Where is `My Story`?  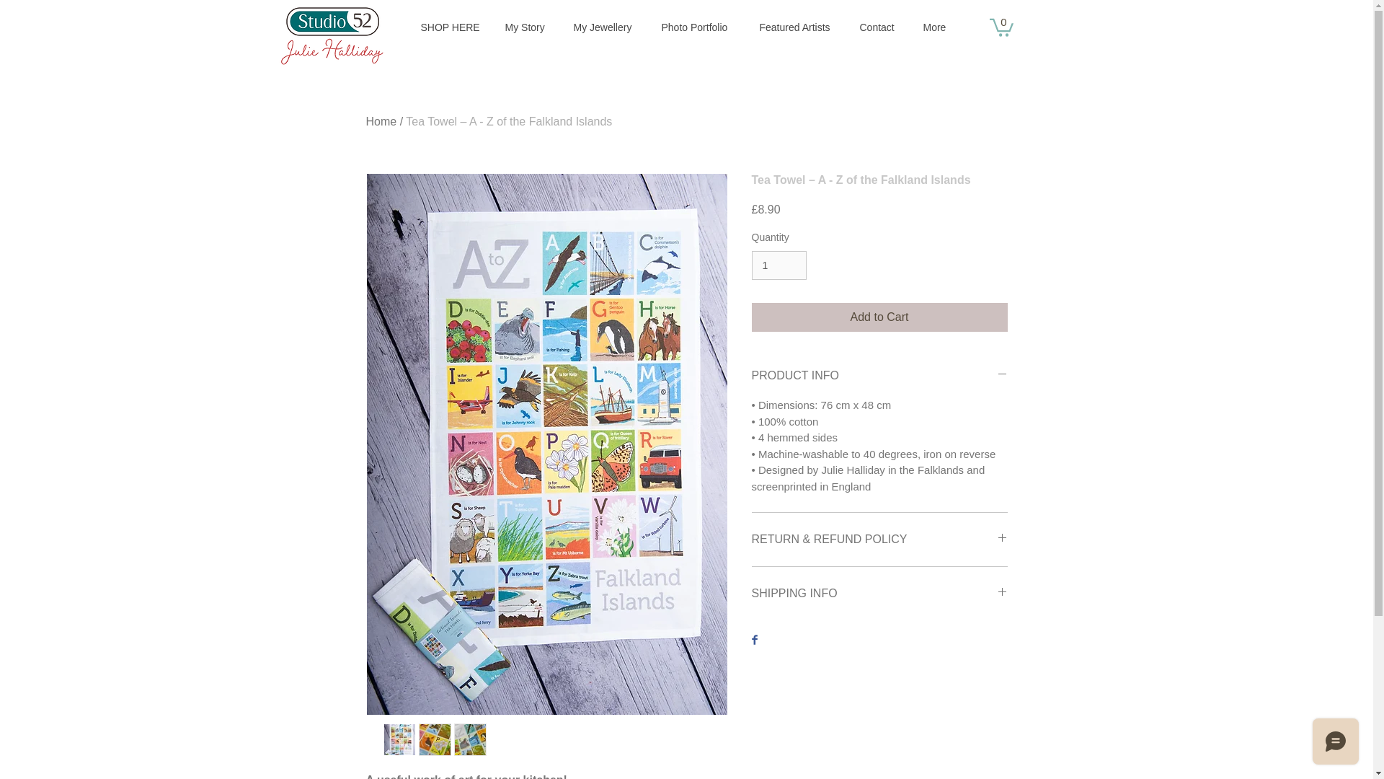
My Story is located at coordinates (527, 27).